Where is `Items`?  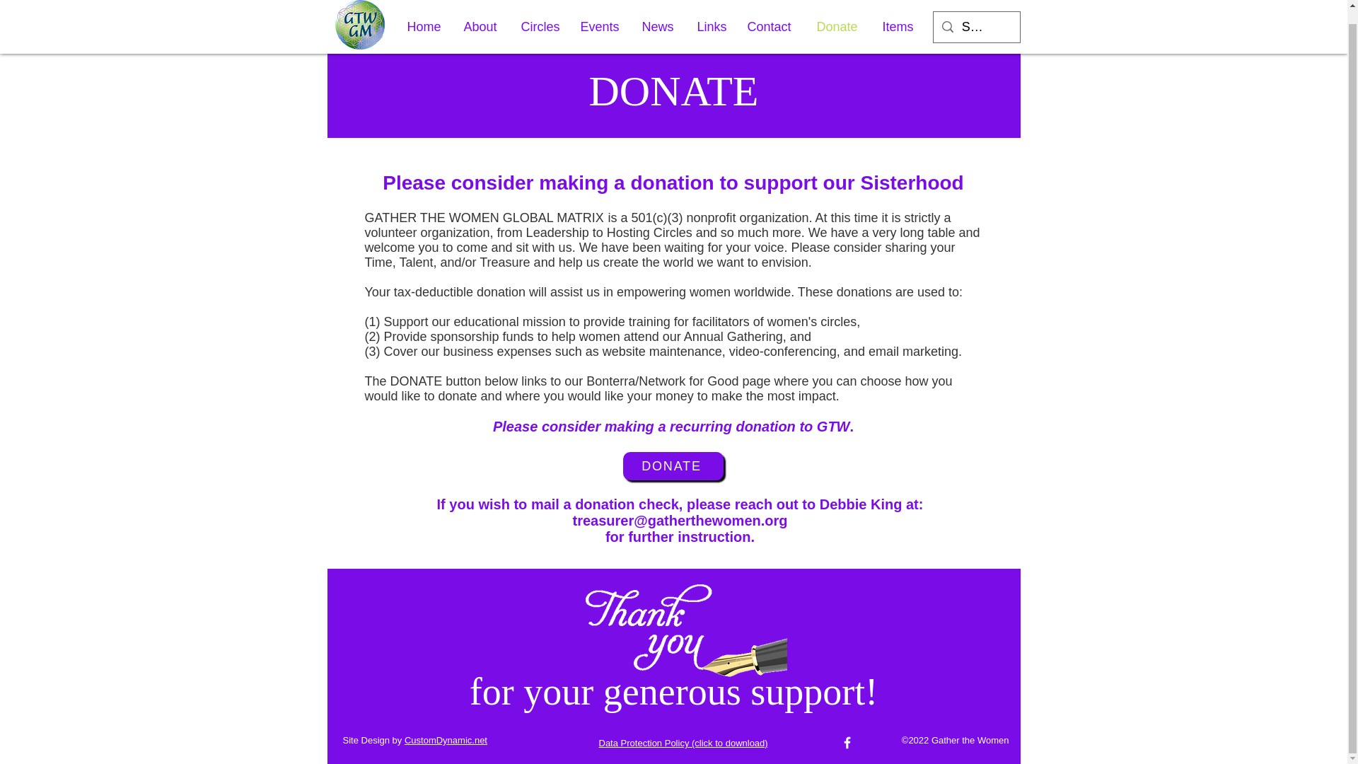
Items is located at coordinates (898, 13).